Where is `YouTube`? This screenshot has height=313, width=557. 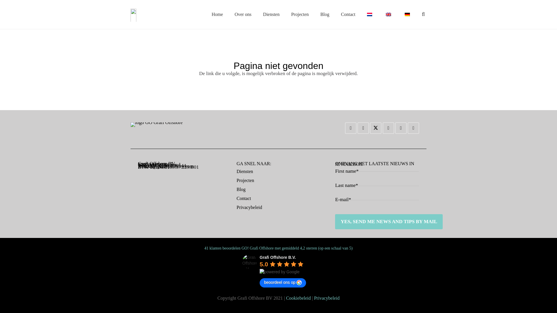
YouTube is located at coordinates (413, 128).